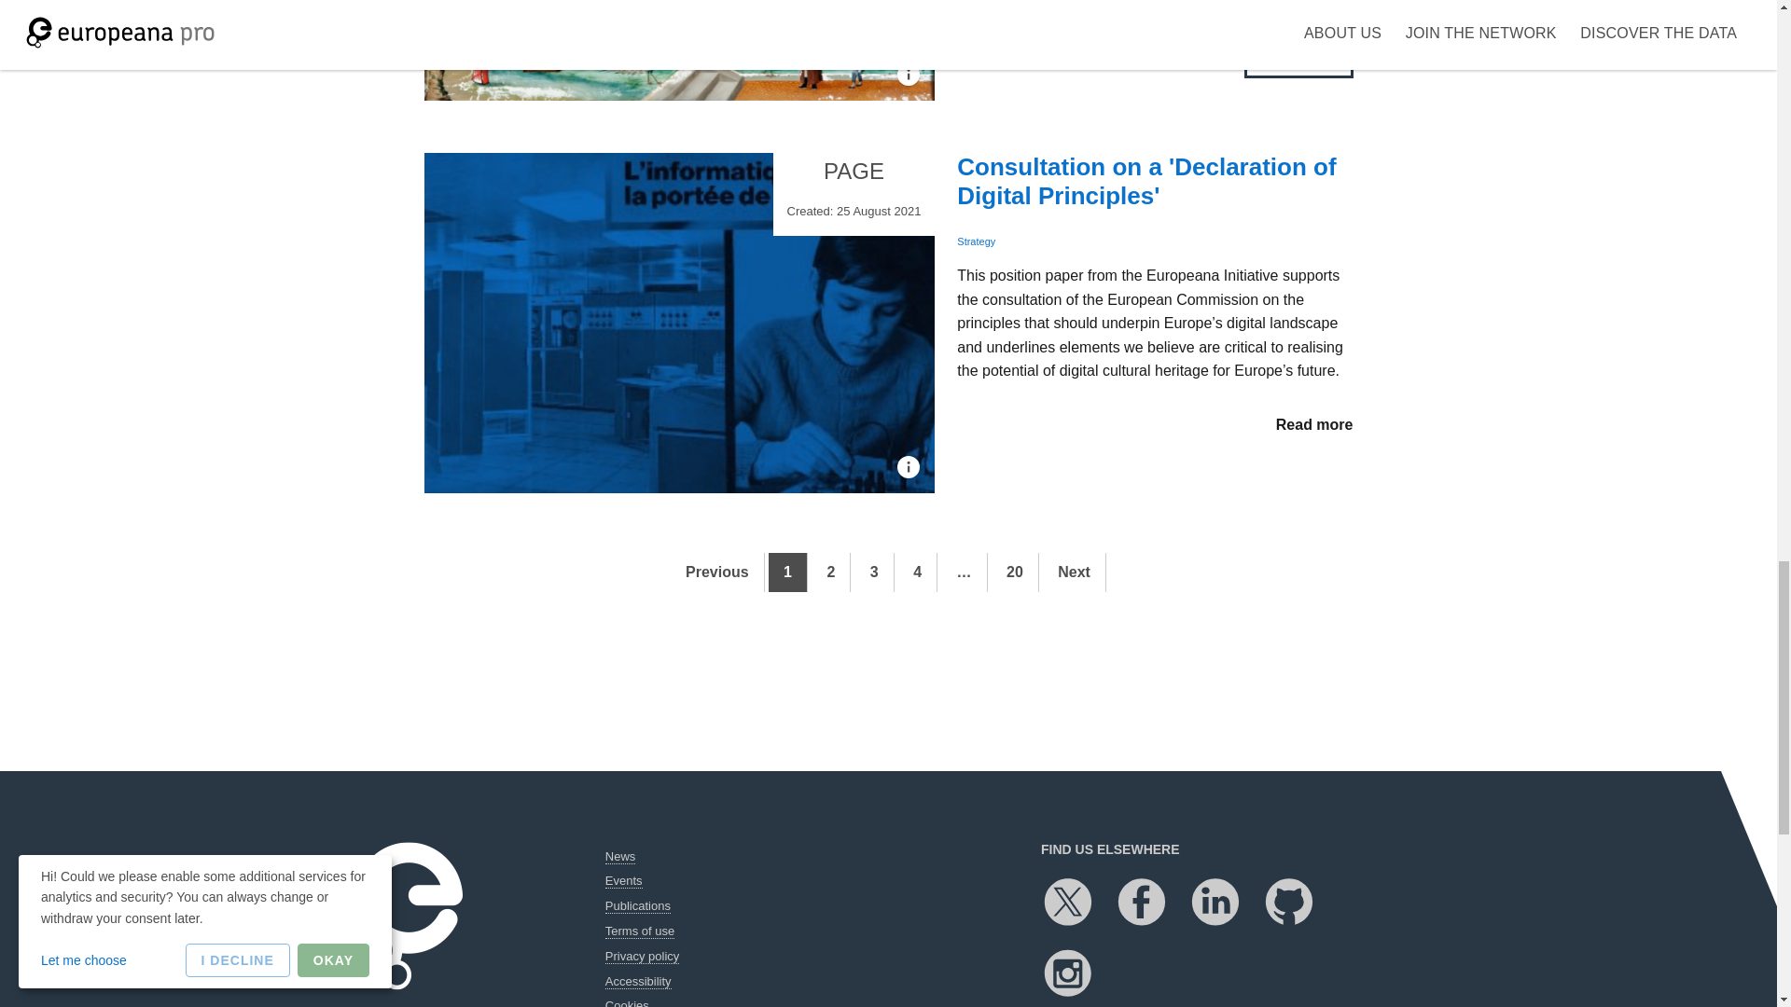 The width and height of the screenshot is (1791, 1007). I want to click on News, so click(619, 856).